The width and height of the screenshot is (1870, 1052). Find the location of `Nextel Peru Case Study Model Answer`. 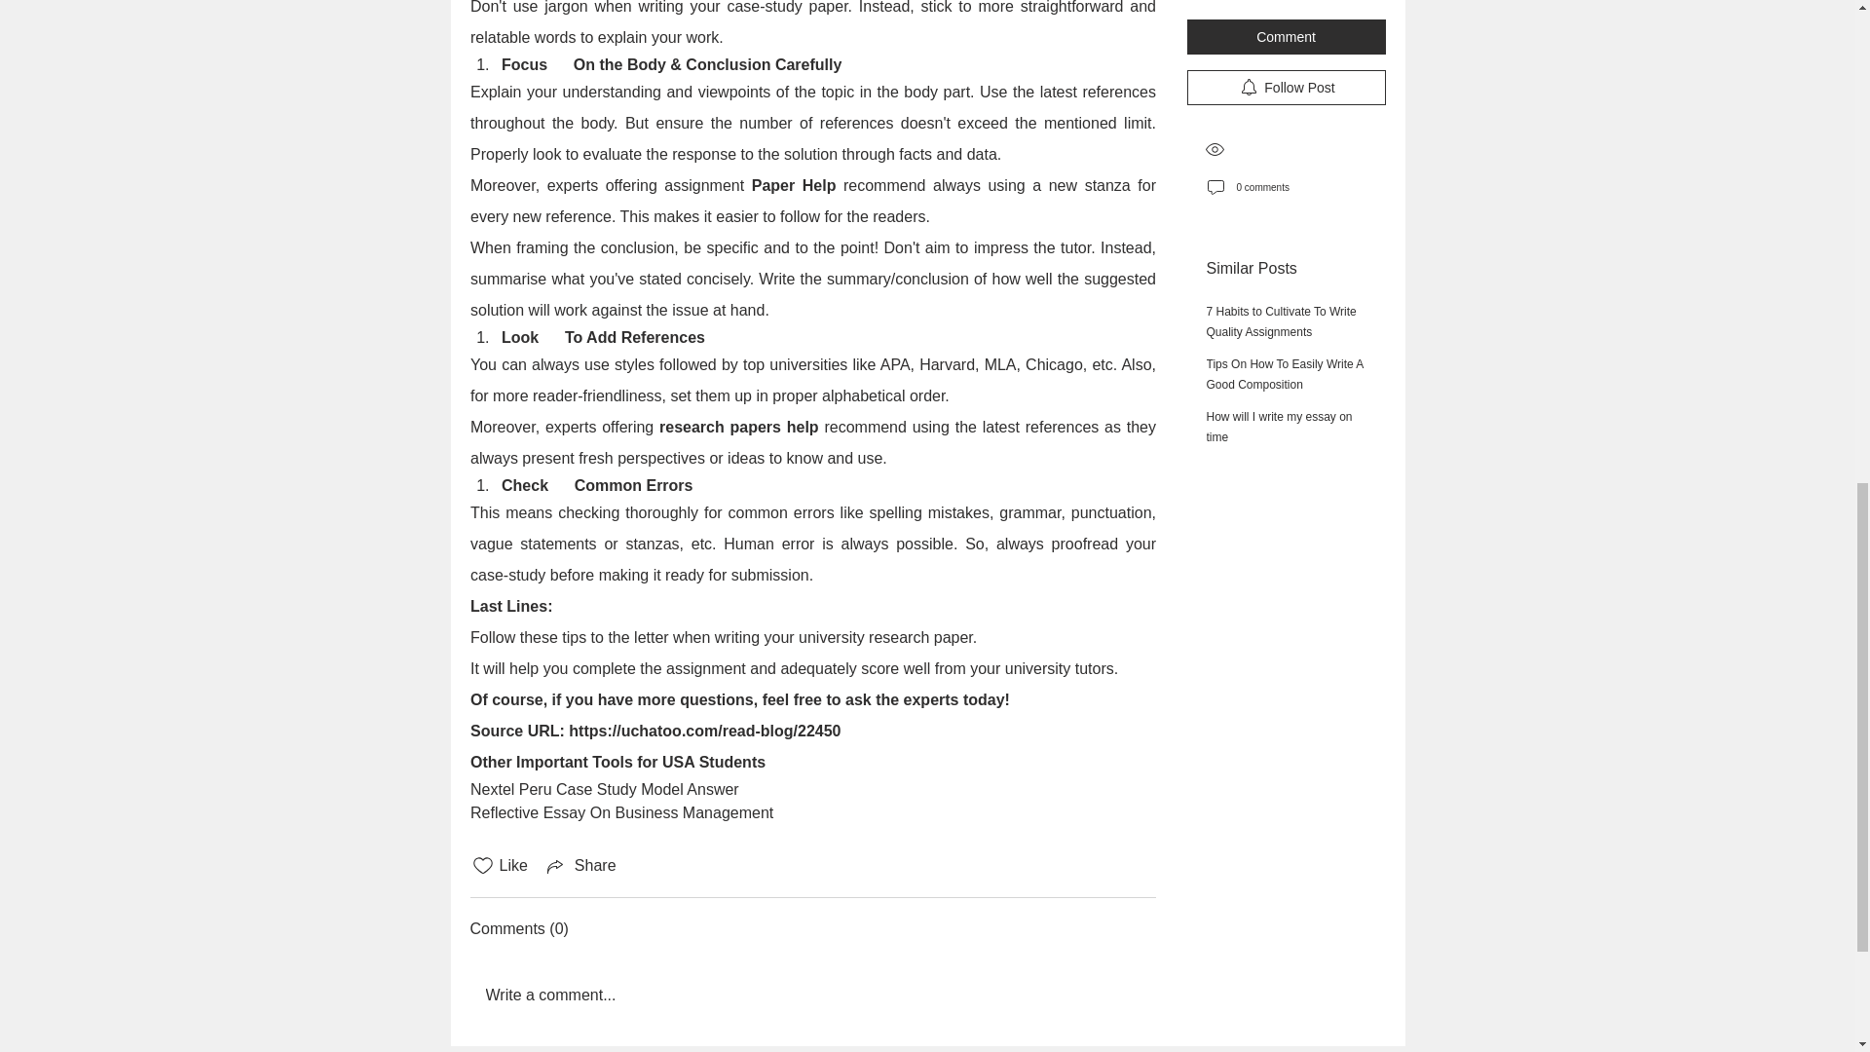

Nextel Peru Case Study Model Answer is located at coordinates (604, 789).